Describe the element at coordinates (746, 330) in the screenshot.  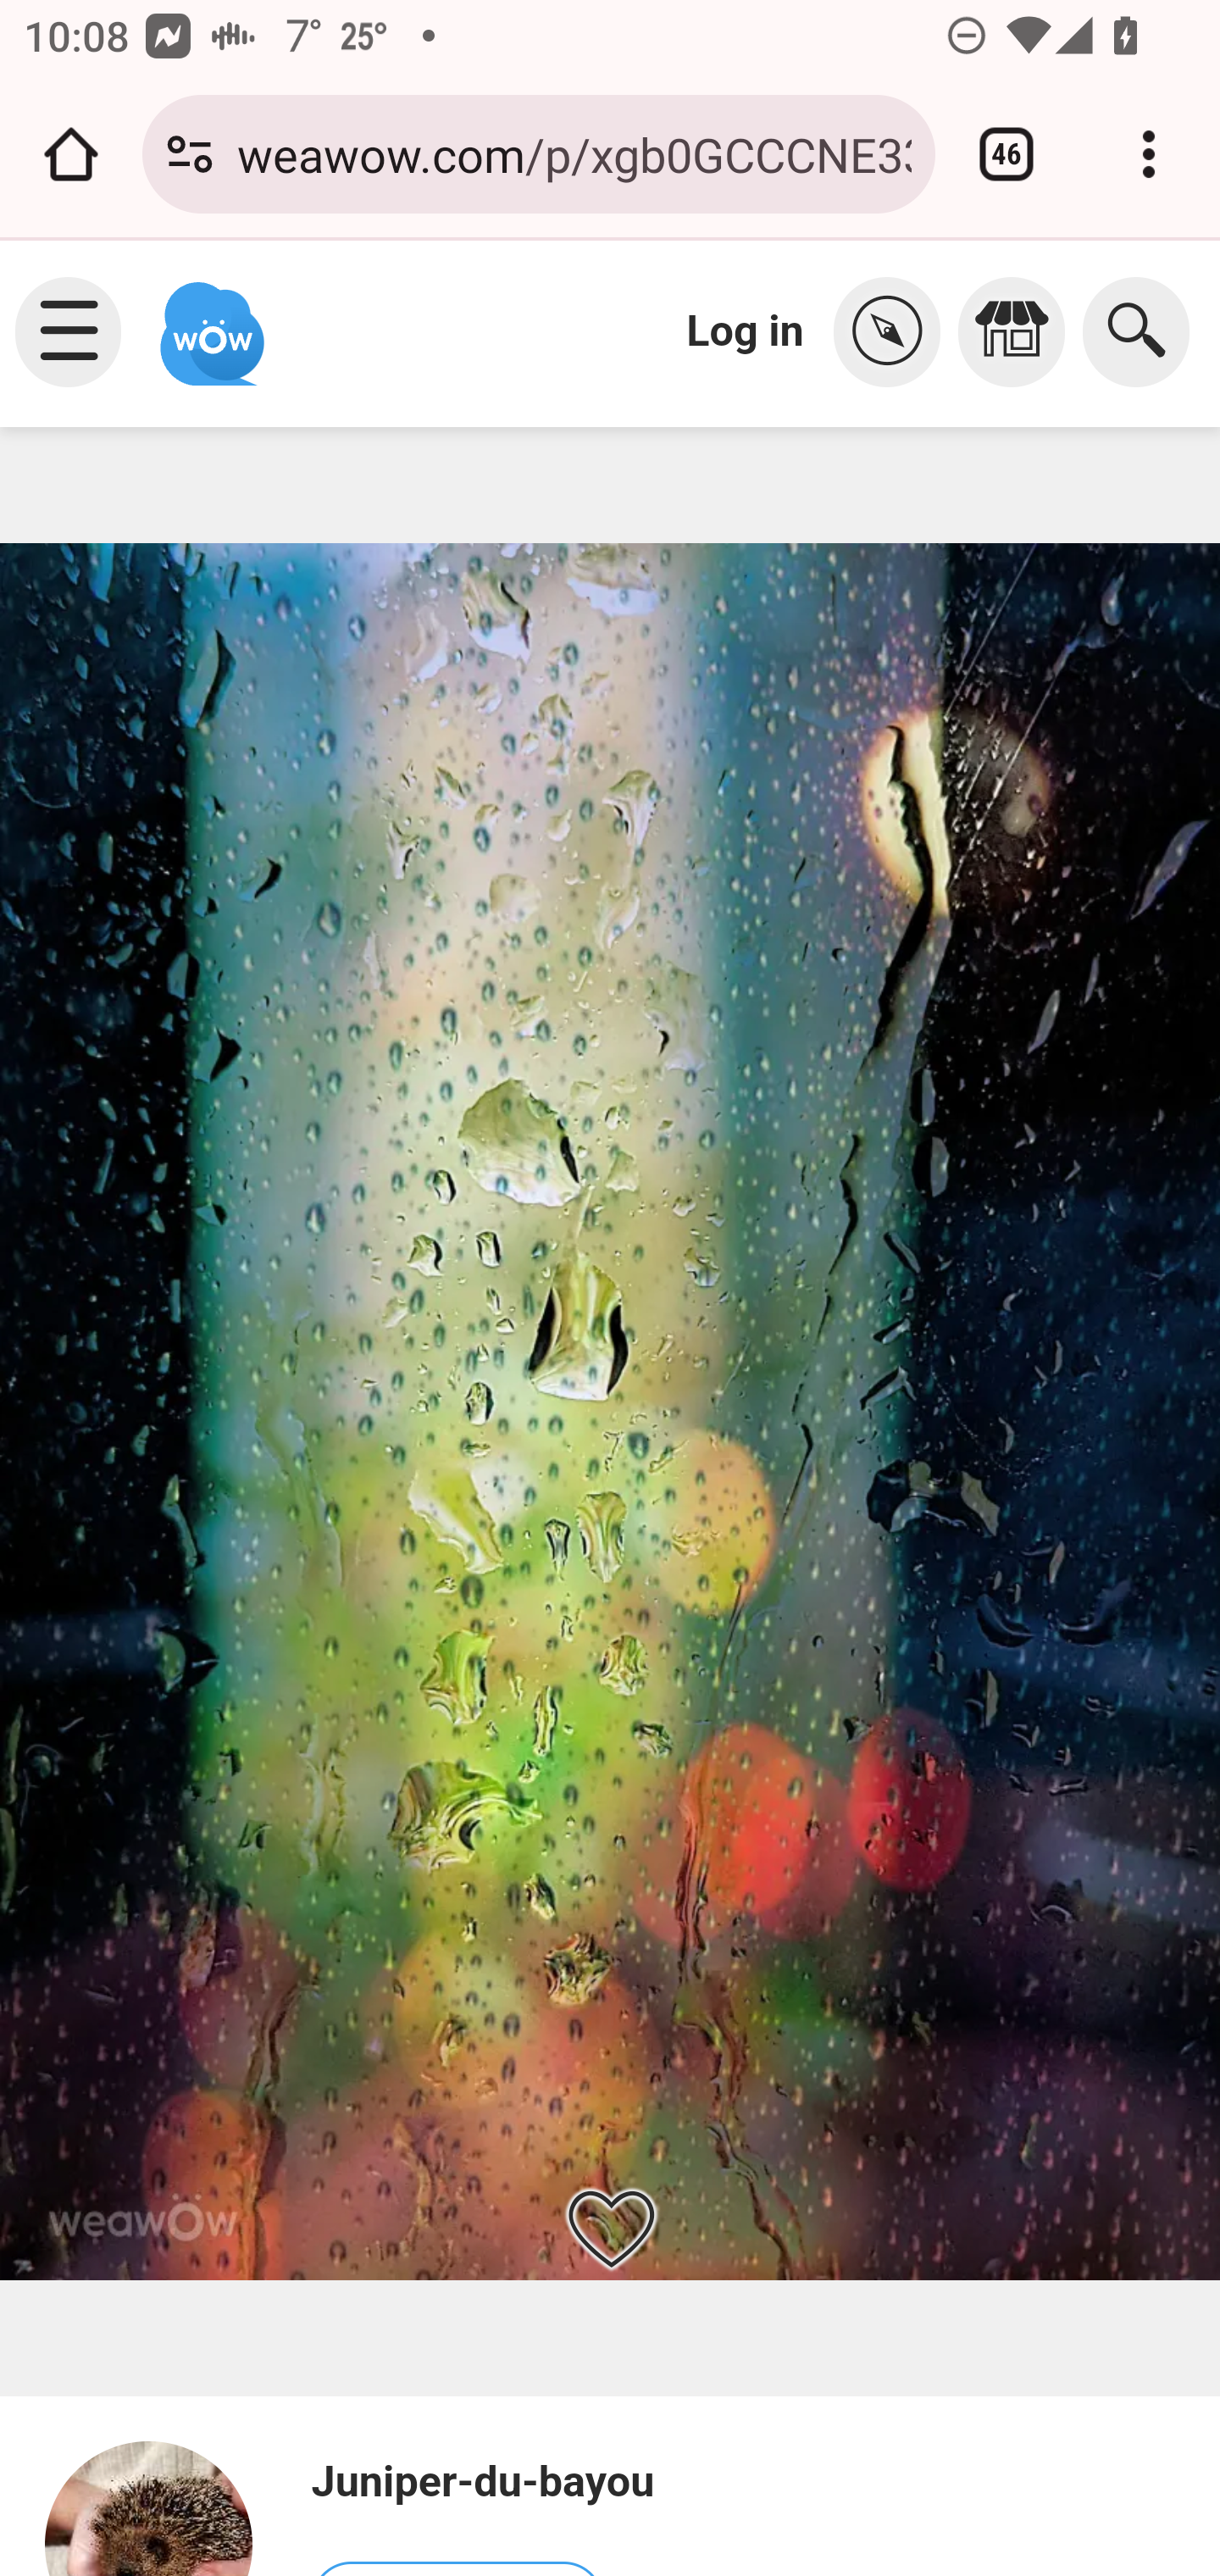
I see `Log in` at that location.